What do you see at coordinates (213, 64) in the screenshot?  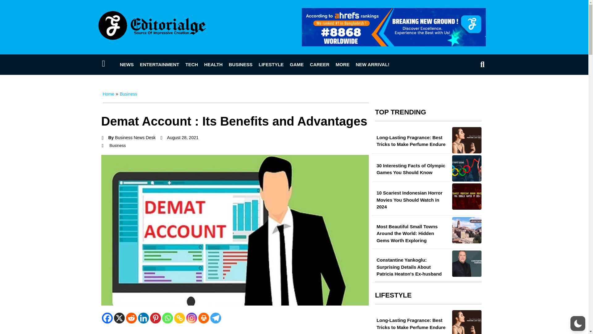 I see `HEALTH` at bounding box center [213, 64].